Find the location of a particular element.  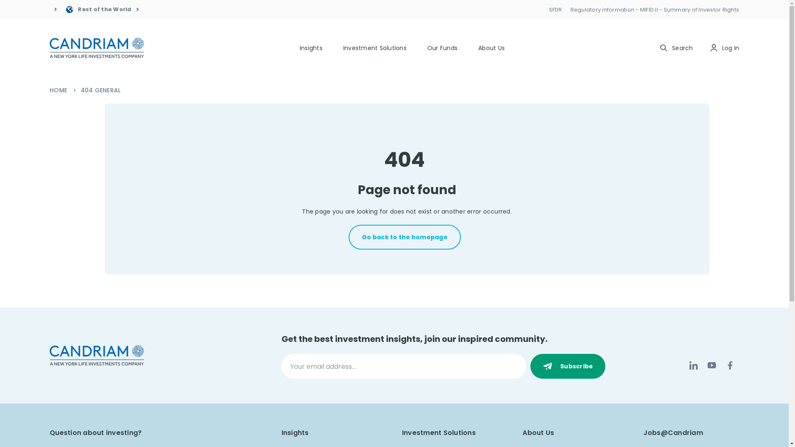

Go back to the homepage is located at coordinates (405, 237).